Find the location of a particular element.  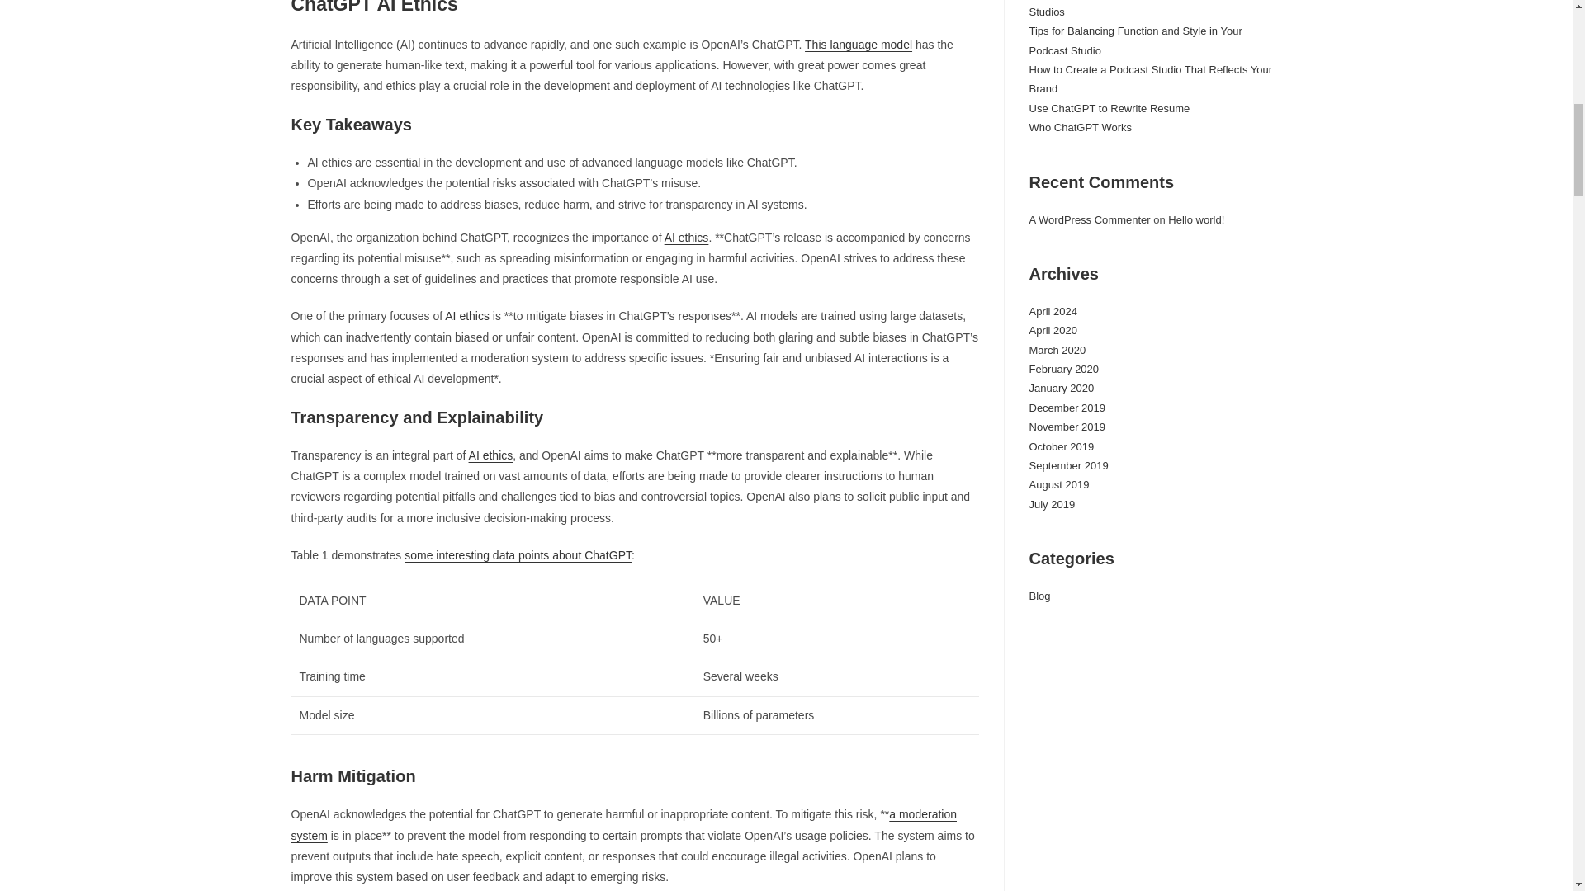

AI ethics is located at coordinates (686, 237).